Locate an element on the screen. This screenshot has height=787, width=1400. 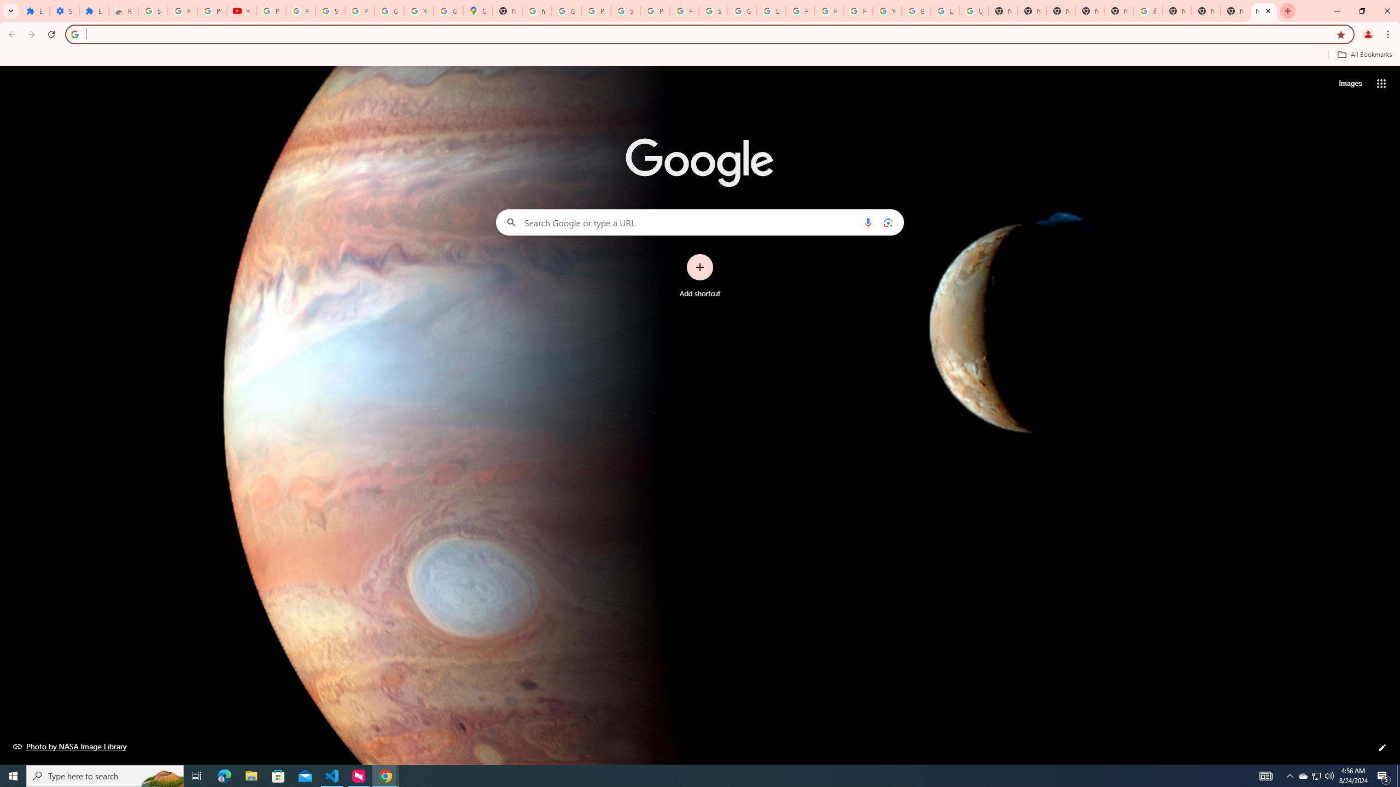
Extensions is located at coordinates (35, 11).